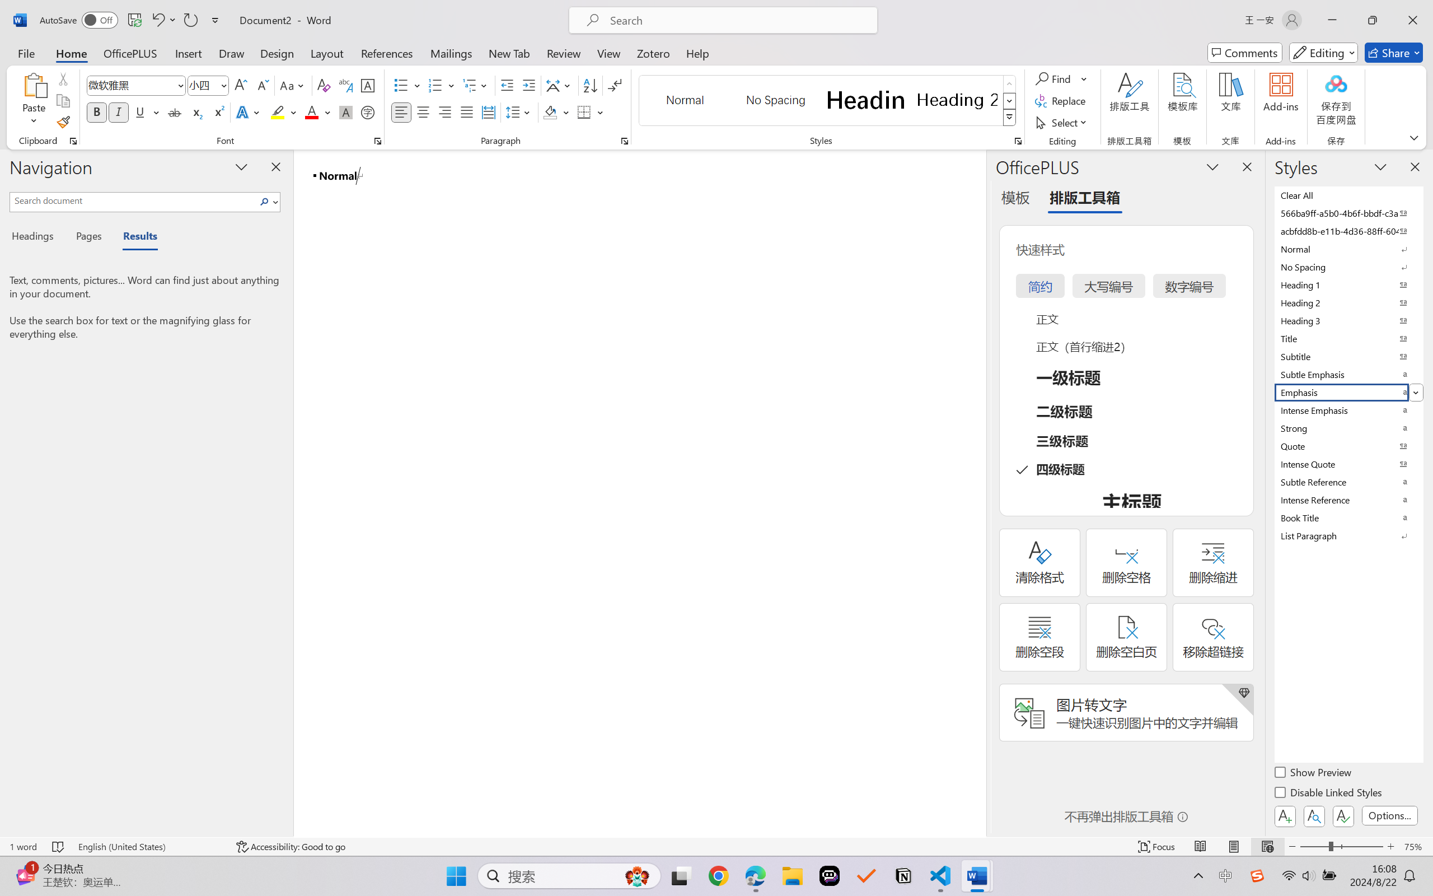 The height and width of the screenshot is (896, 1433). What do you see at coordinates (1391, 847) in the screenshot?
I see `Zoom In` at bounding box center [1391, 847].